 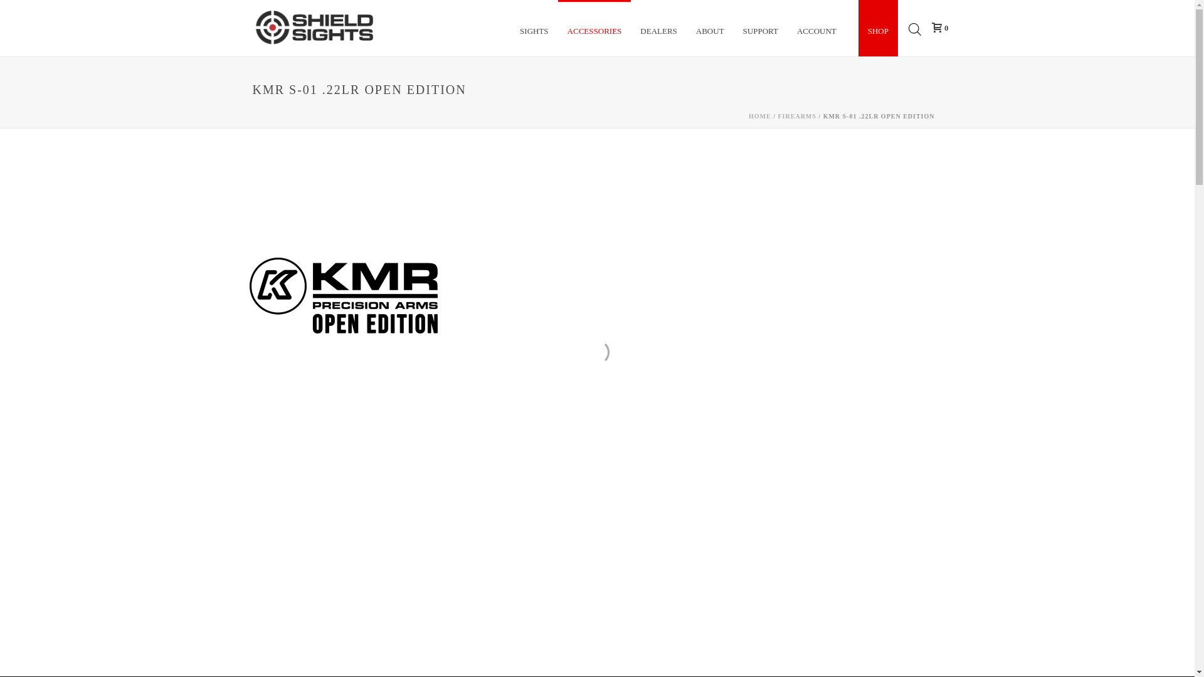 I want to click on Contact Us, so click(x=593, y=305).